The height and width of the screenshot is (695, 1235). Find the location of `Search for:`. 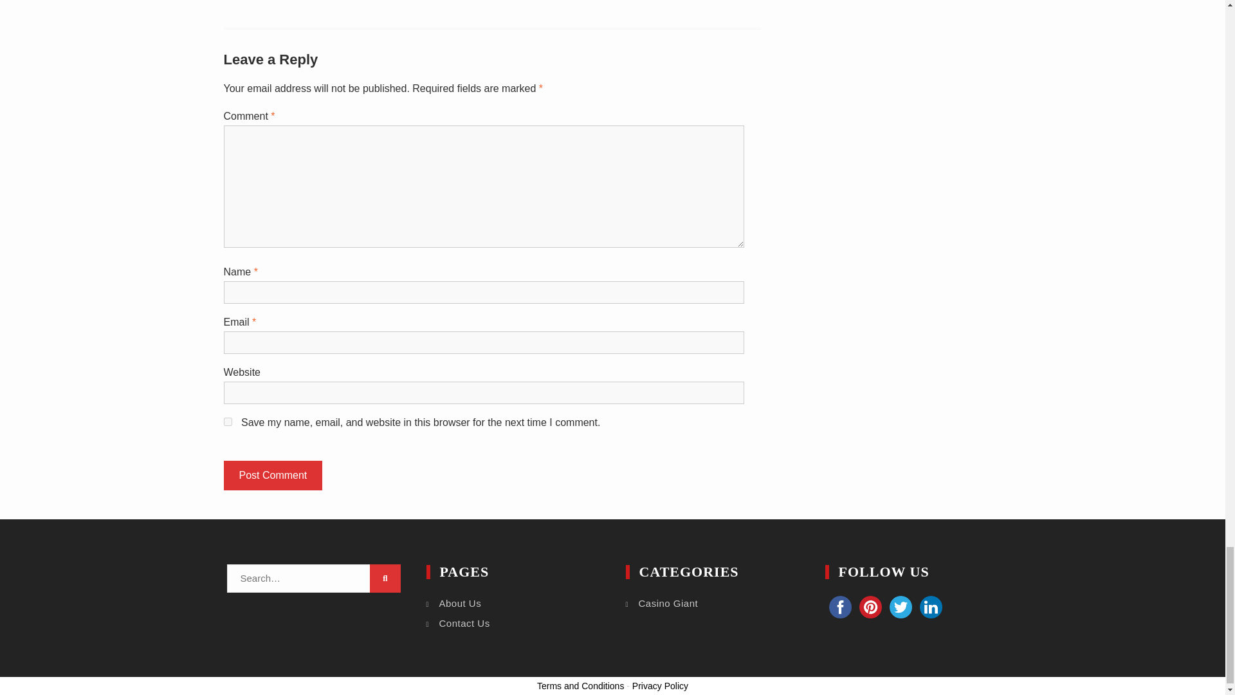

Search for: is located at coordinates (313, 579).